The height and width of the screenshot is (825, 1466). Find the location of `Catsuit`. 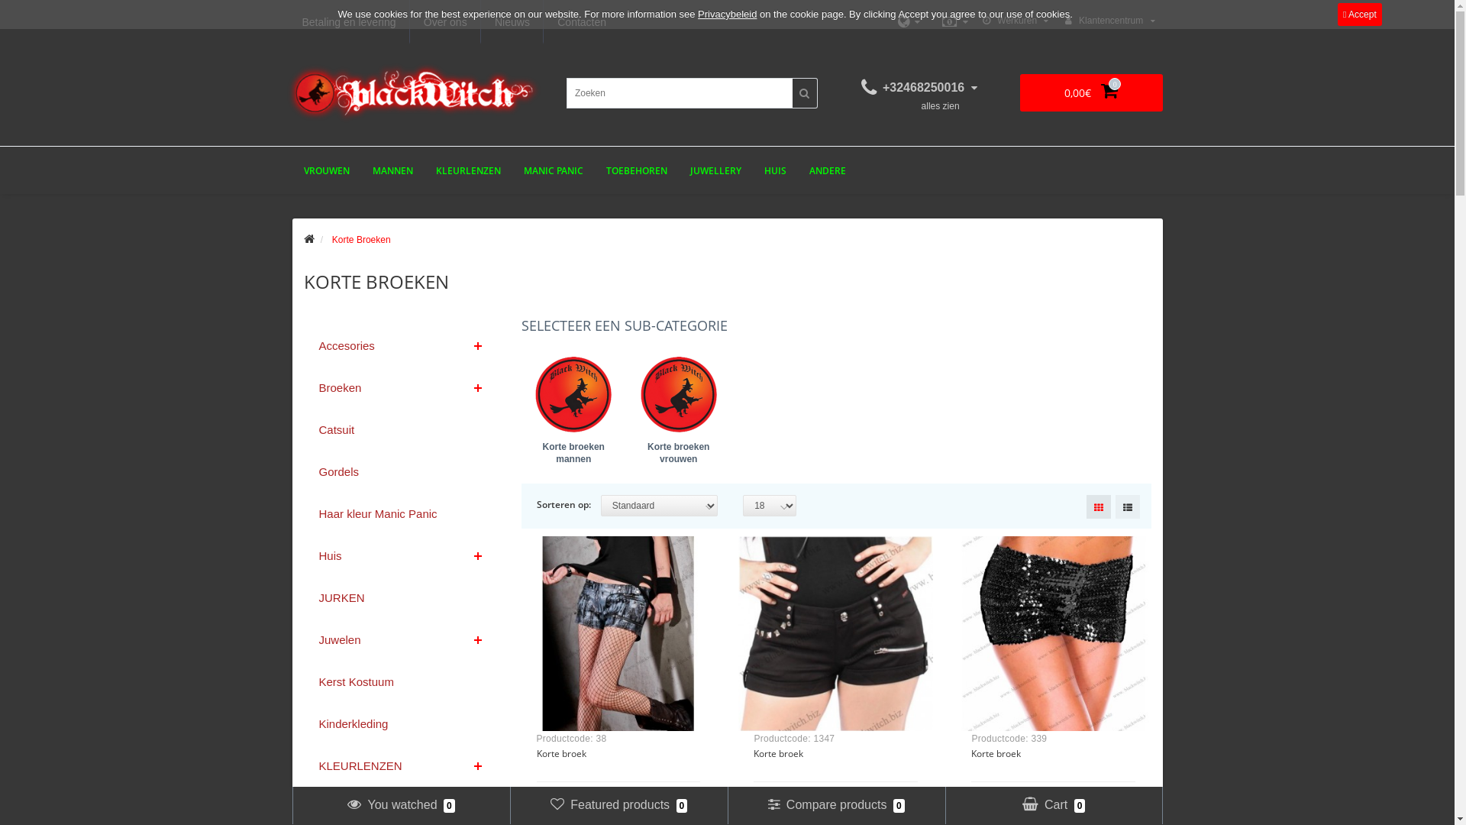

Catsuit is located at coordinates (402, 429).